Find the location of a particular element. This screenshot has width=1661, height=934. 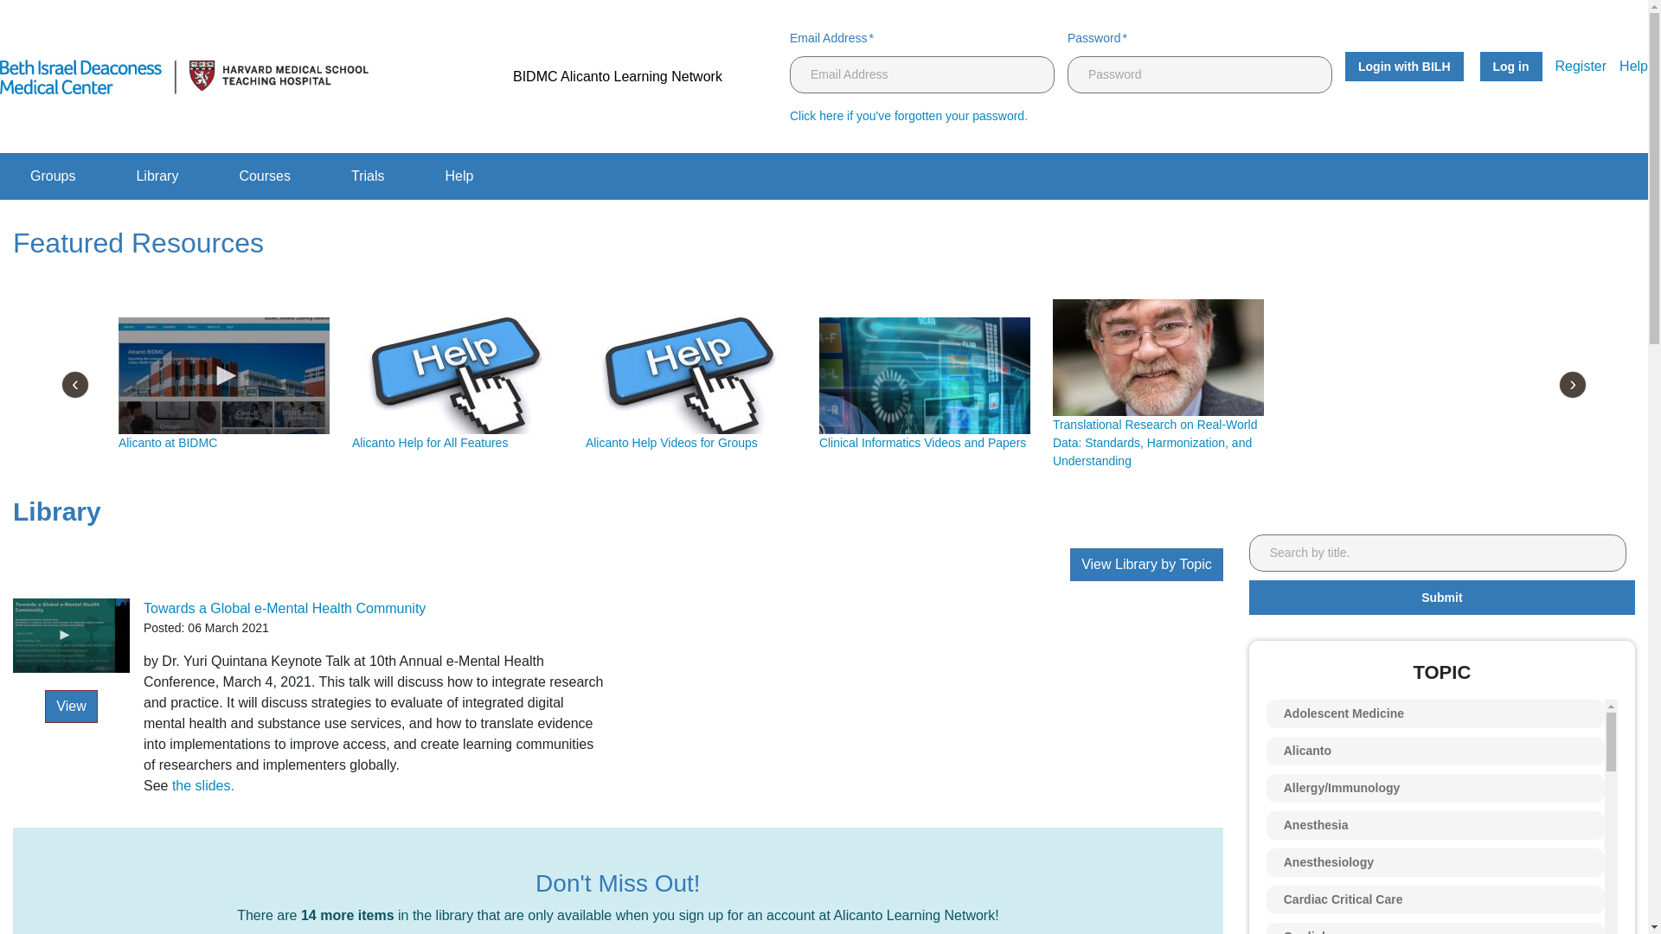

Login with BILH is located at coordinates (1404, 66).